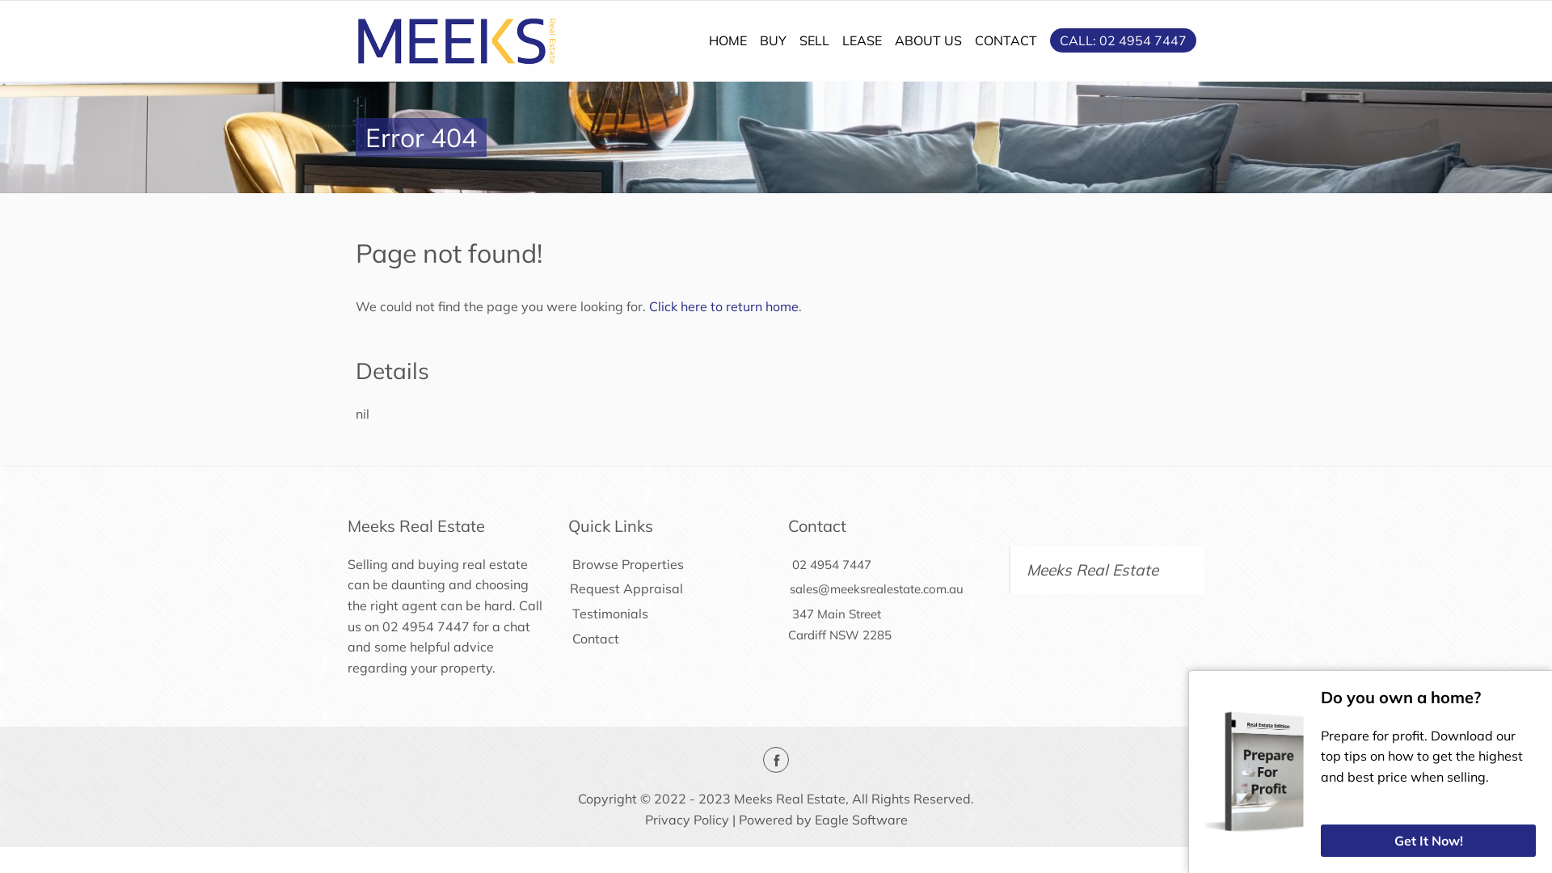 The width and height of the screenshot is (1552, 873). What do you see at coordinates (831, 564) in the screenshot?
I see `02 4954 7447` at bounding box center [831, 564].